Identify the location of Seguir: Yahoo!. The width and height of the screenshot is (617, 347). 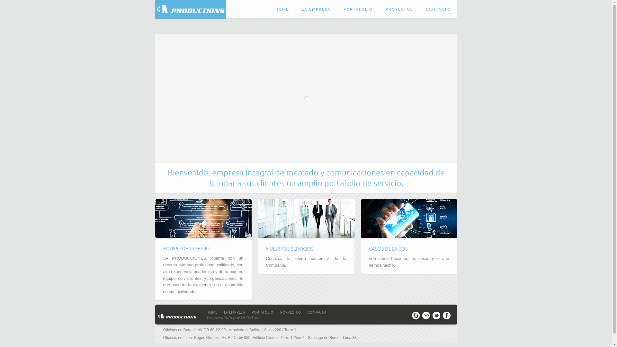
(426, 317).